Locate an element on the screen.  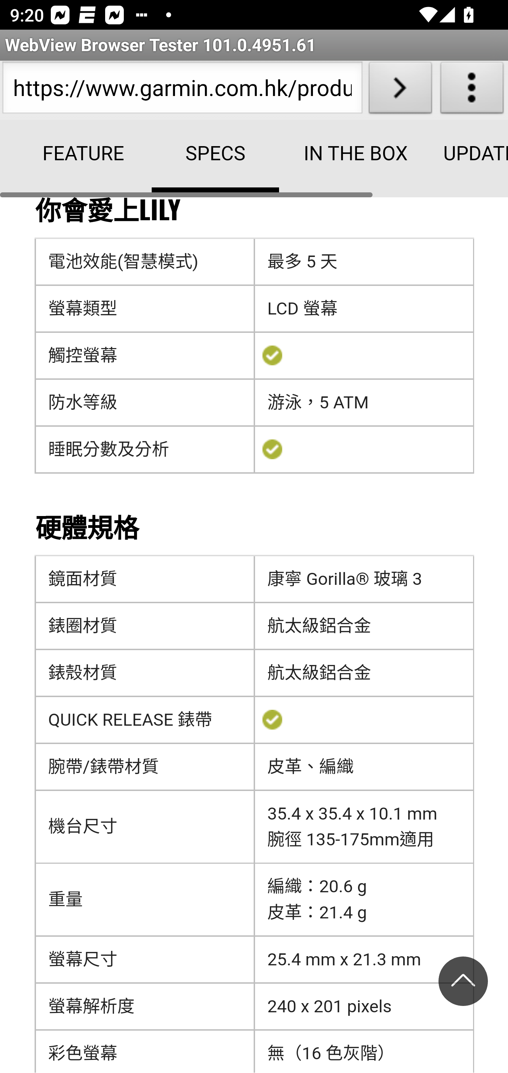
FEATURE is located at coordinates (84, 154).